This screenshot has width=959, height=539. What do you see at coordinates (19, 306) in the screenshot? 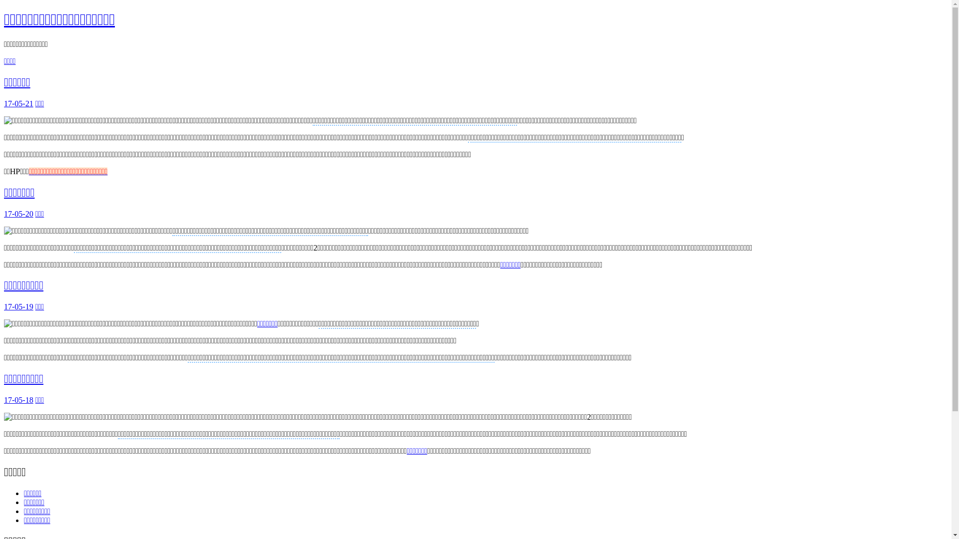
I see `17-05-19` at bounding box center [19, 306].